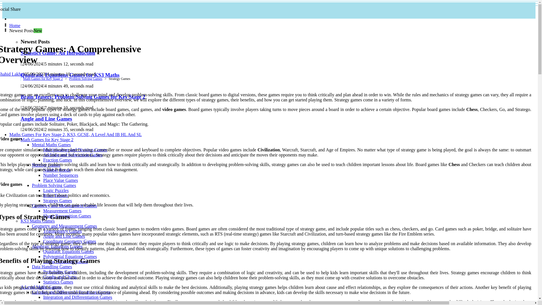 This screenshot has height=305, width=542. I want to click on KS3 Maths Games, so click(37, 221).